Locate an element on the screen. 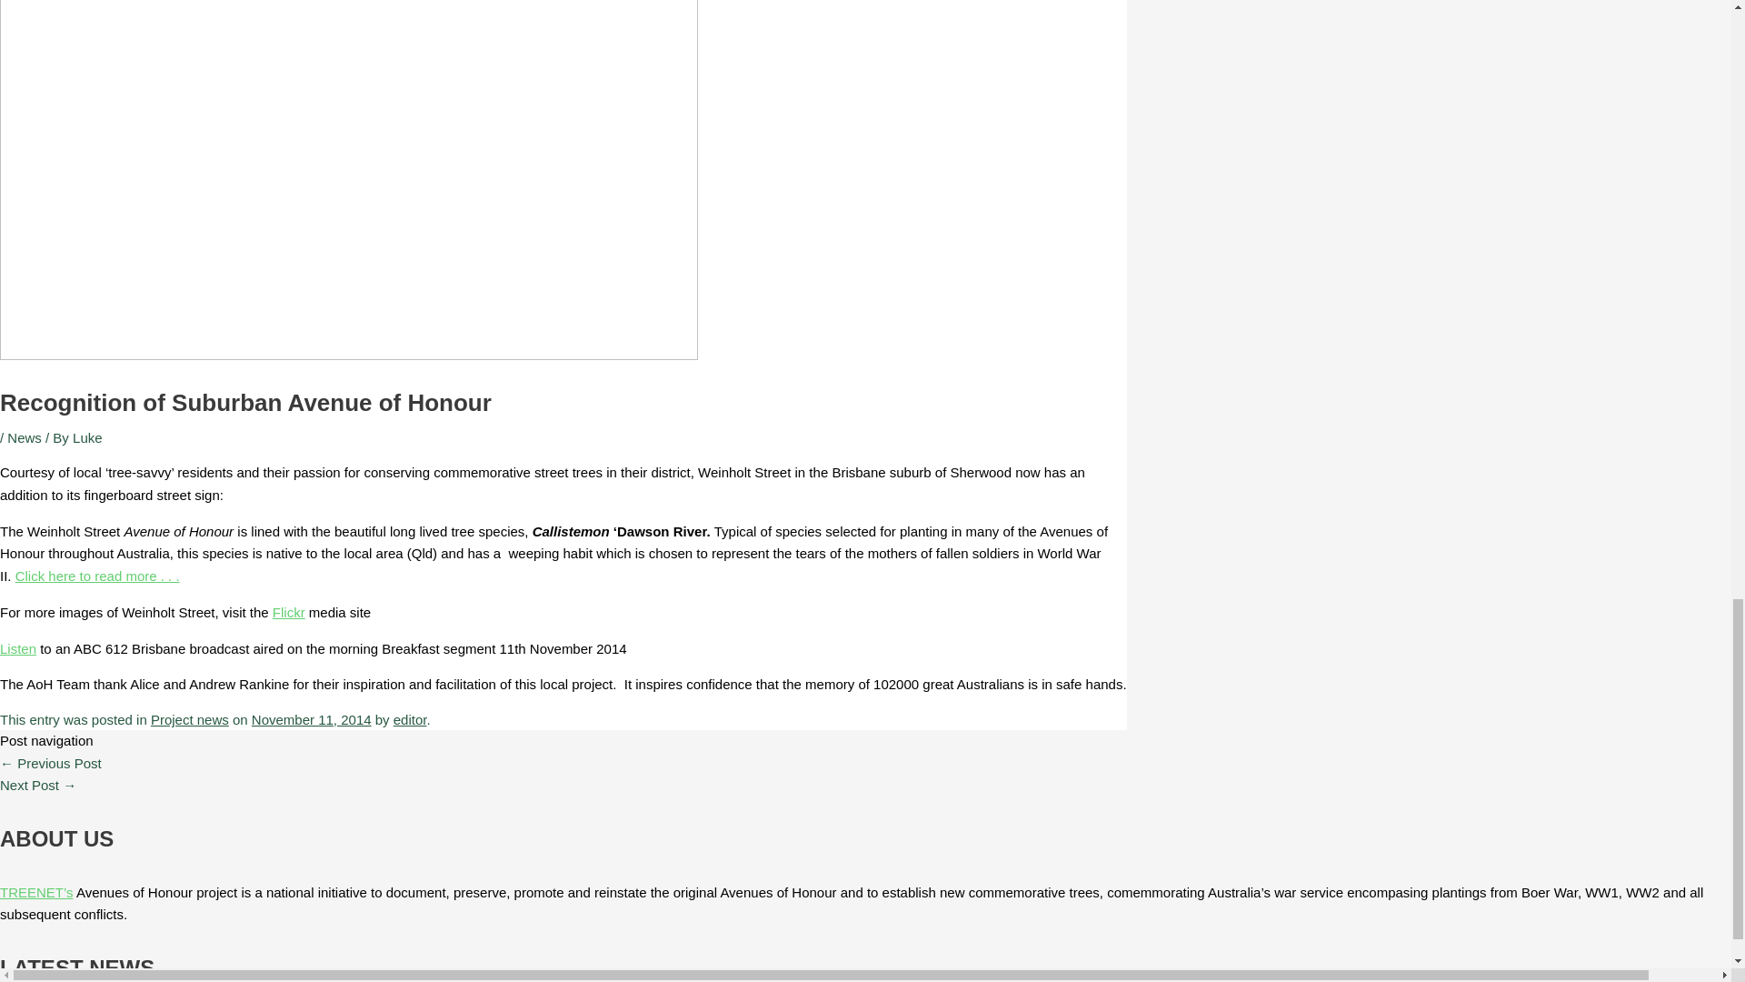 This screenshot has height=982, width=1745. Chandada Avenue of Honour is located at coordinates (38, 785).